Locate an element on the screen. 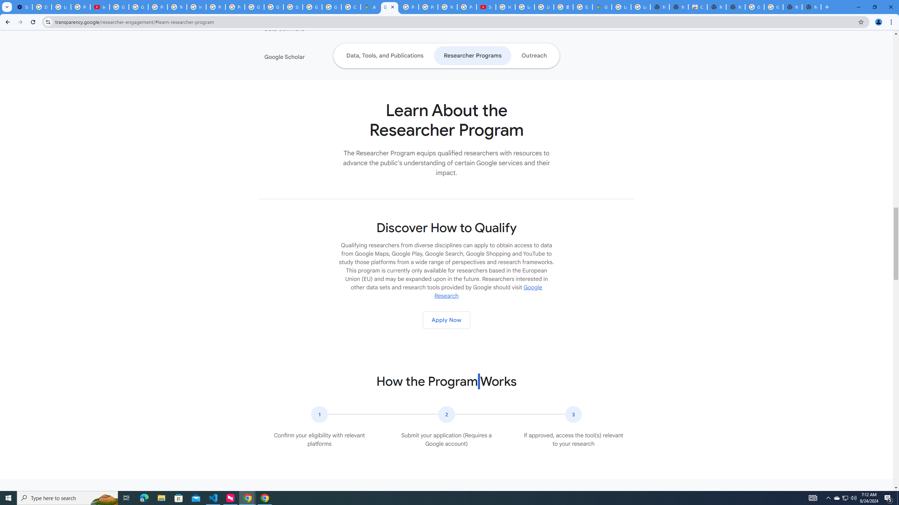 The width and height of the screenshot is (899, 505). Outreach is located at coordinates (534, 55).